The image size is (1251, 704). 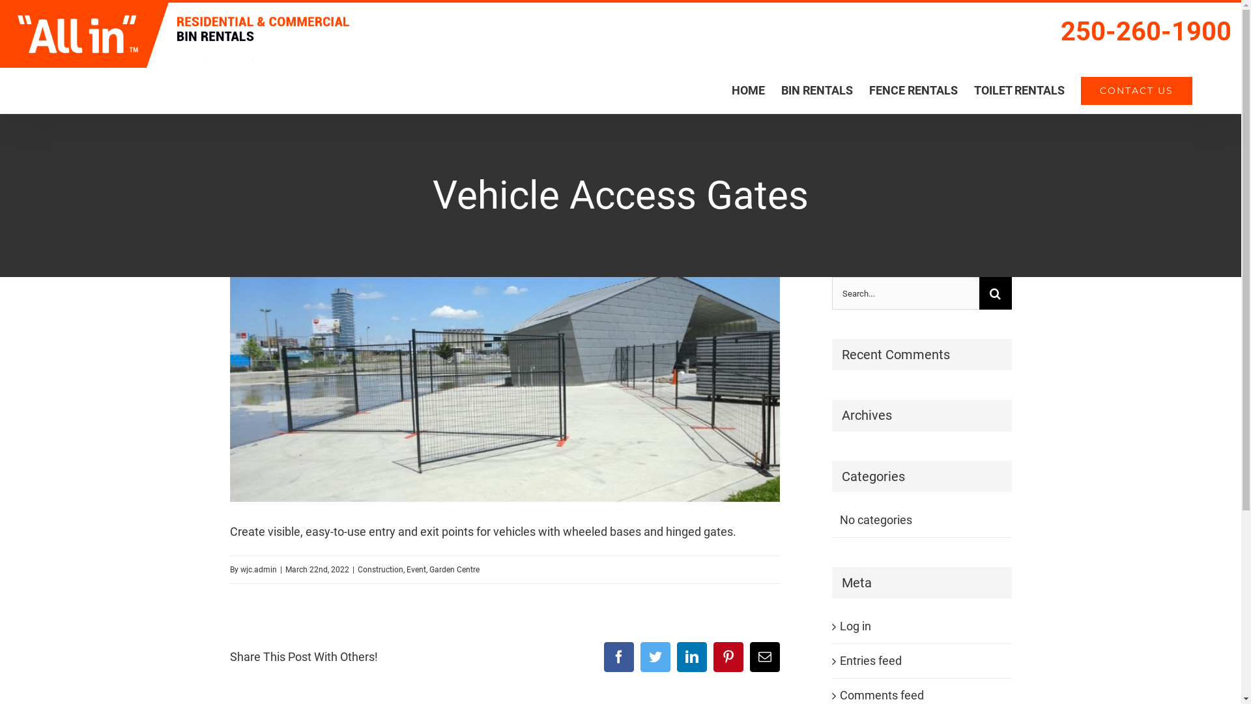 I want to click on Pinterest, so click(x=728, y=657).